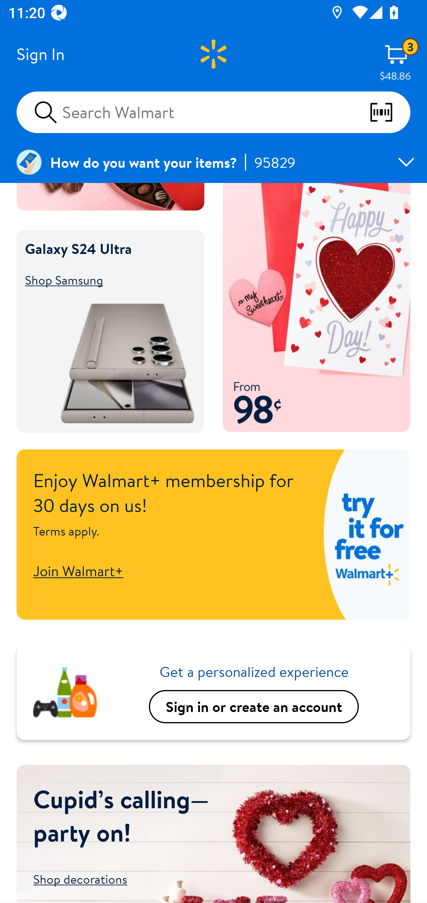  Describe the element at coordinates (213, 112) in the screenshot. I see `Search Walmart scan barcodes qr codes and more` at that location.